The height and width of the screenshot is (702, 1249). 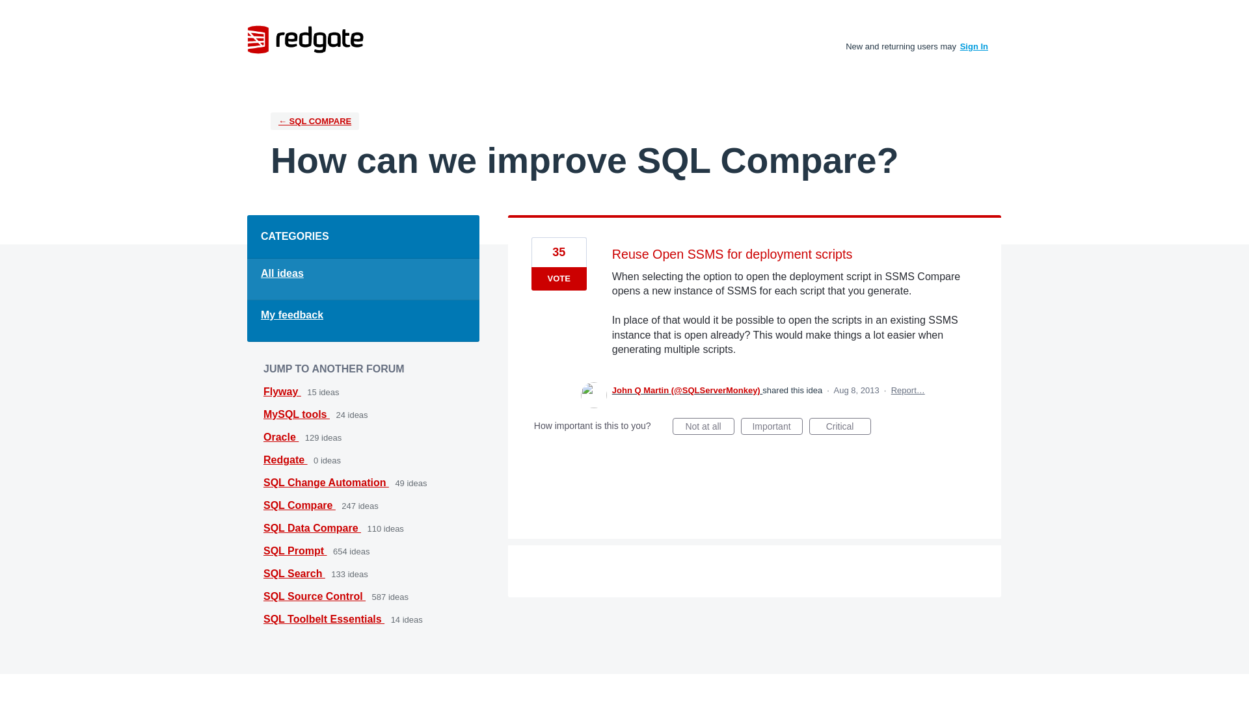 What do you see at coordinates (324, 619) in the screenshot?
I see `SQL Toolbelt Essentials` at bounding box center [324, 619].